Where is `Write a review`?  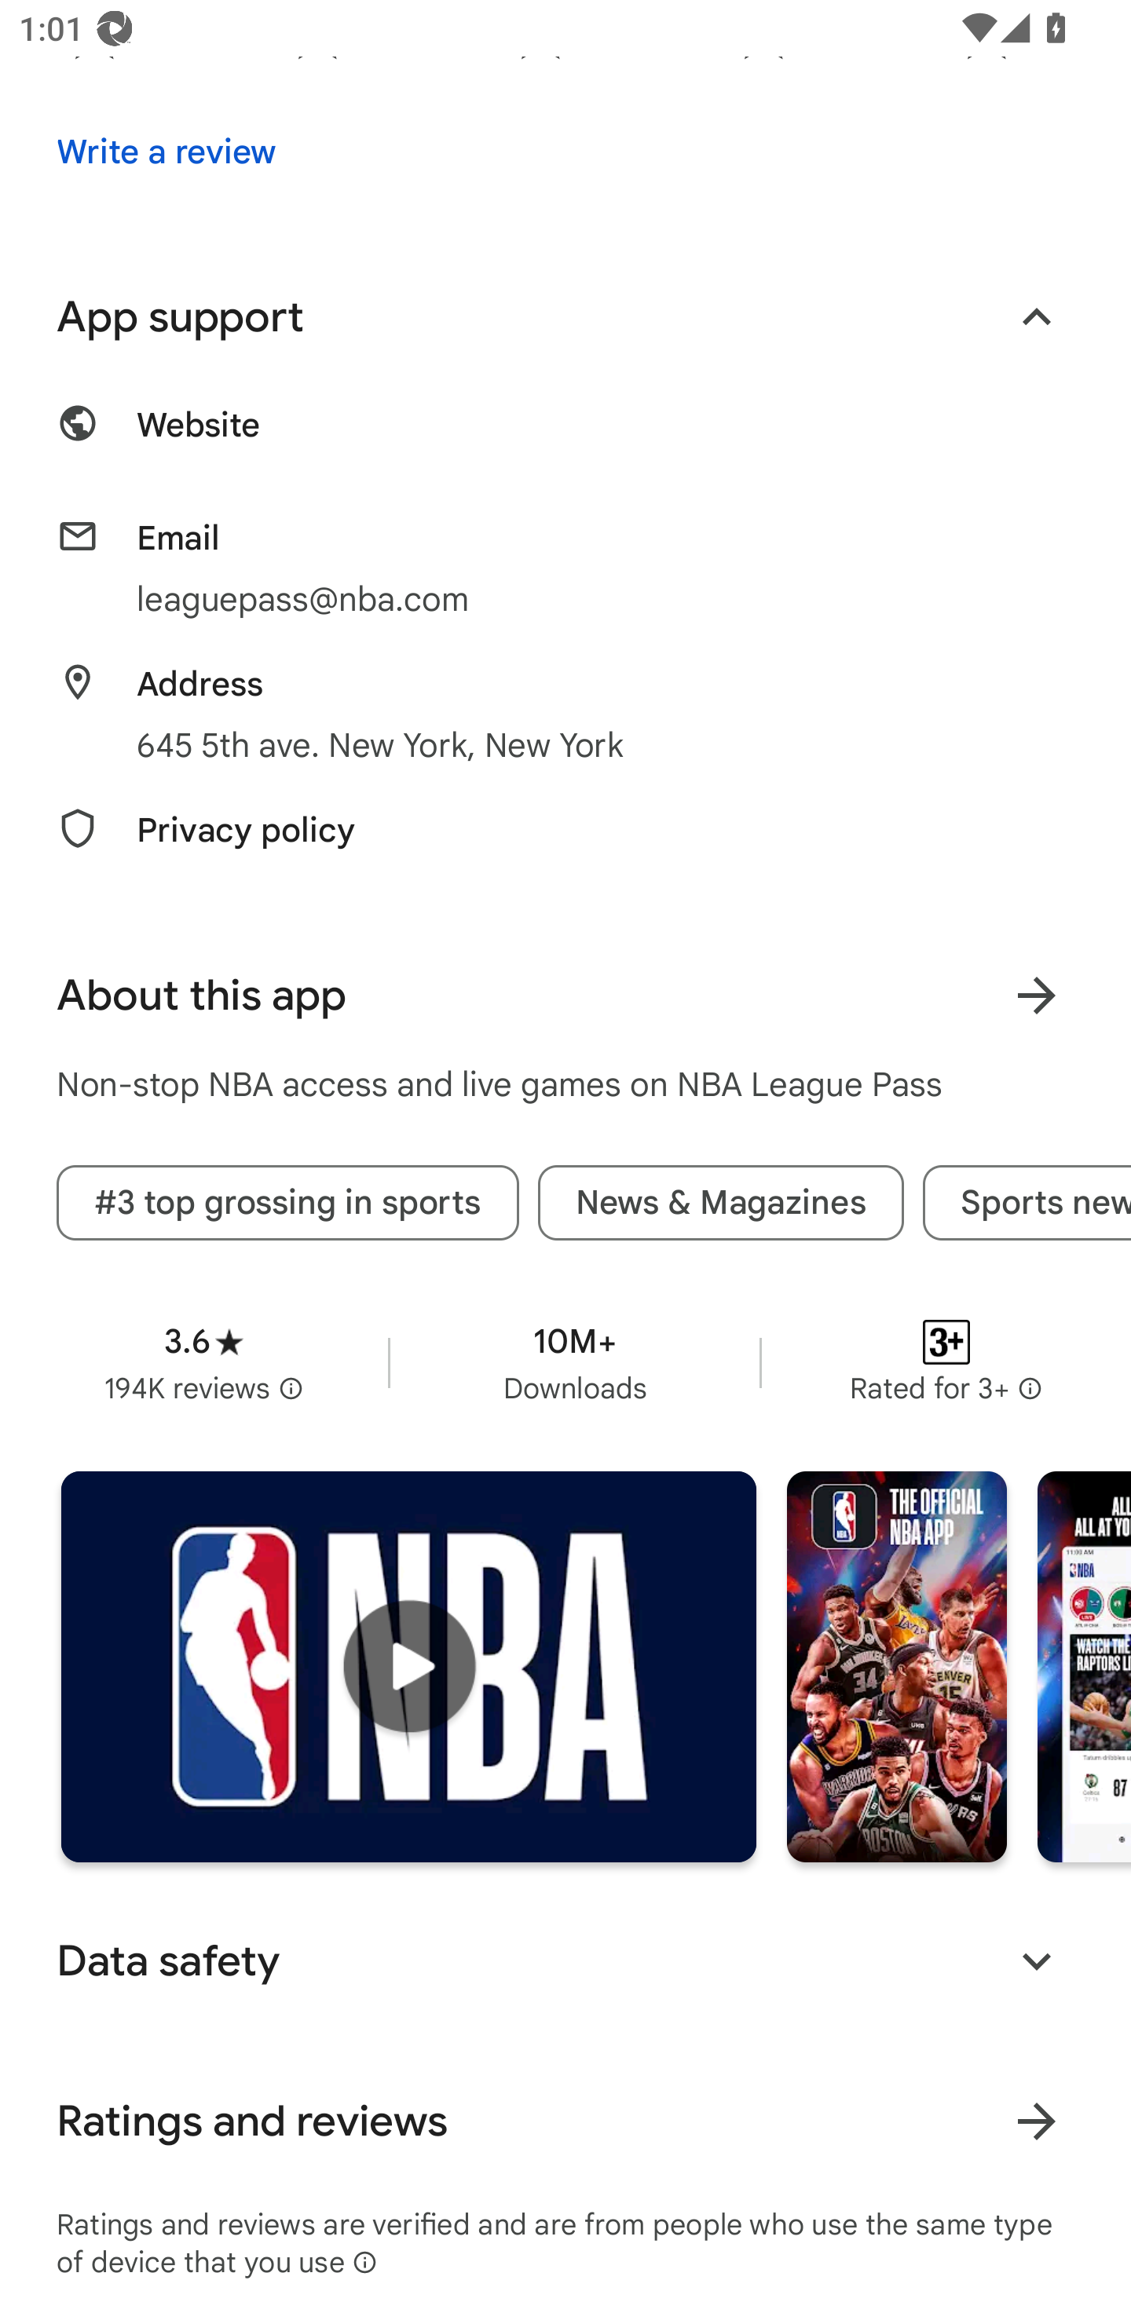 Write a review is located at coordinates (167, 152).